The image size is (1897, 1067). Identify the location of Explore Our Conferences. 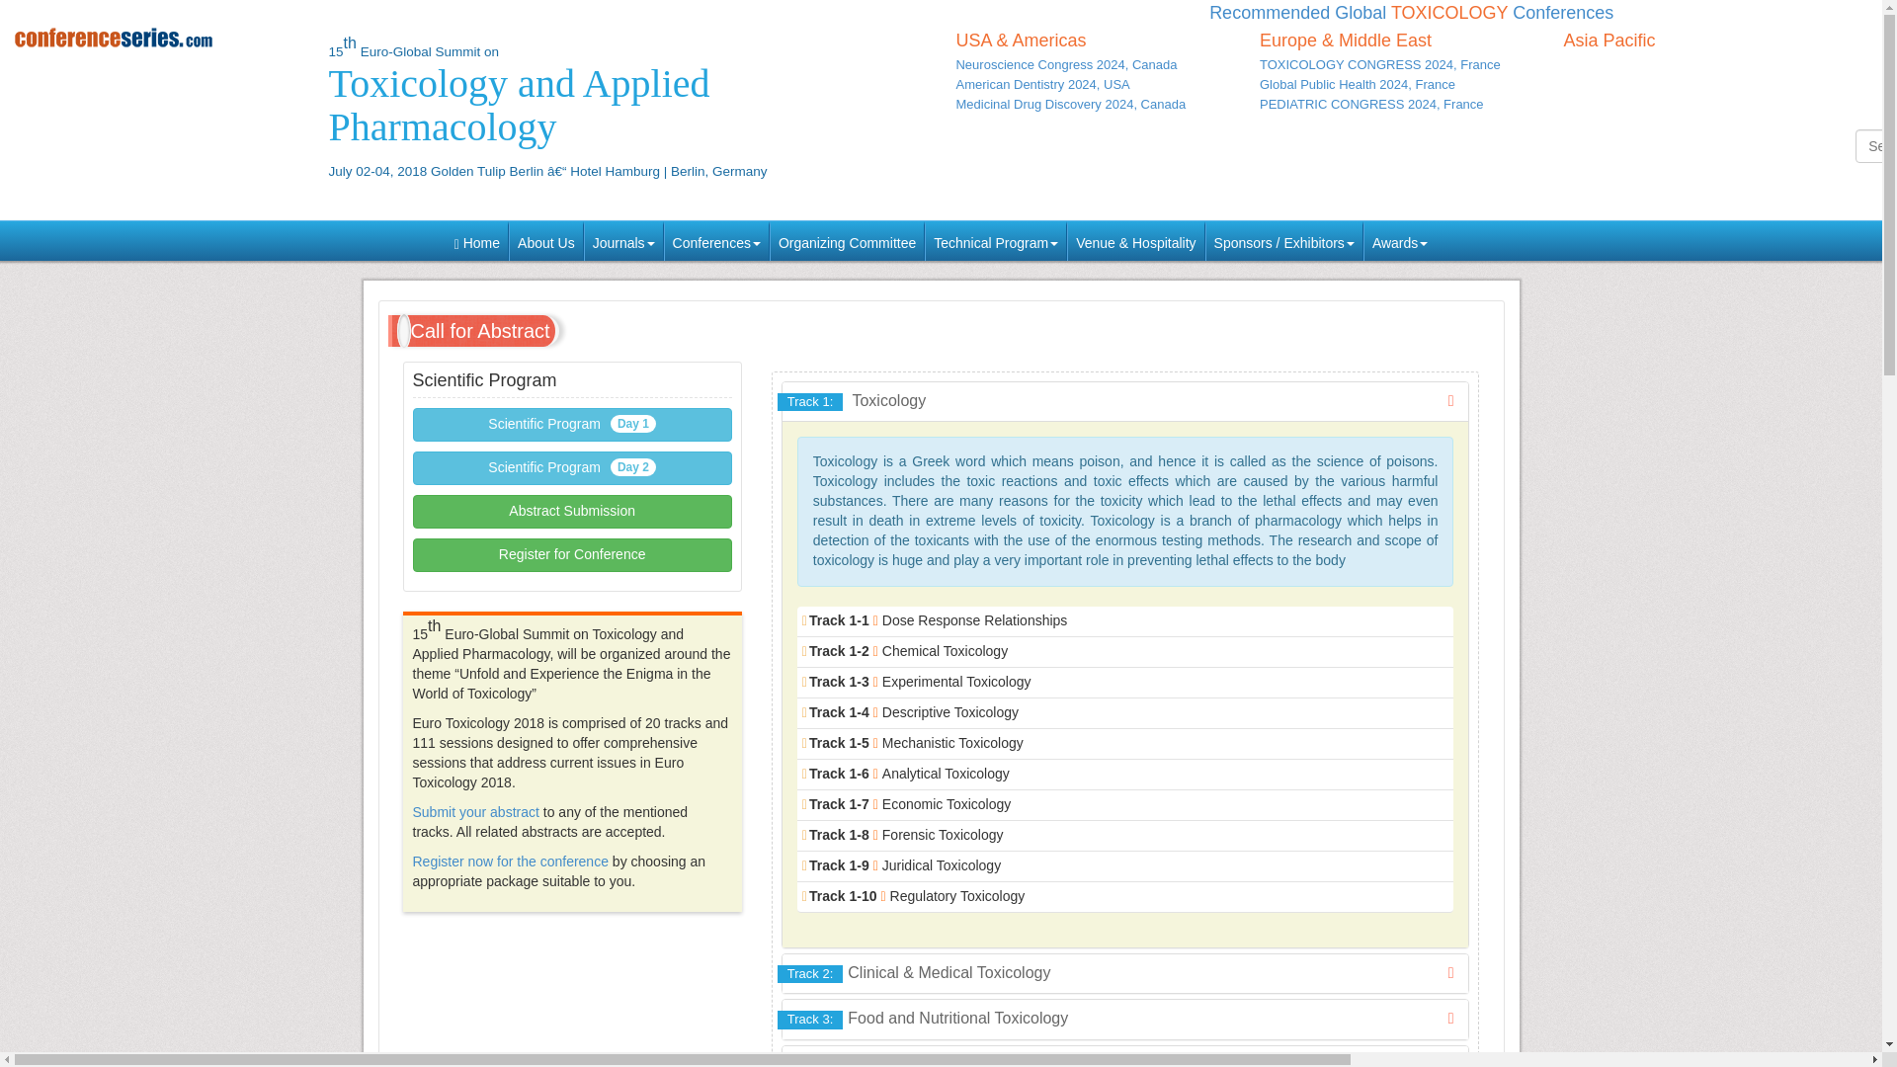
(717, 240).